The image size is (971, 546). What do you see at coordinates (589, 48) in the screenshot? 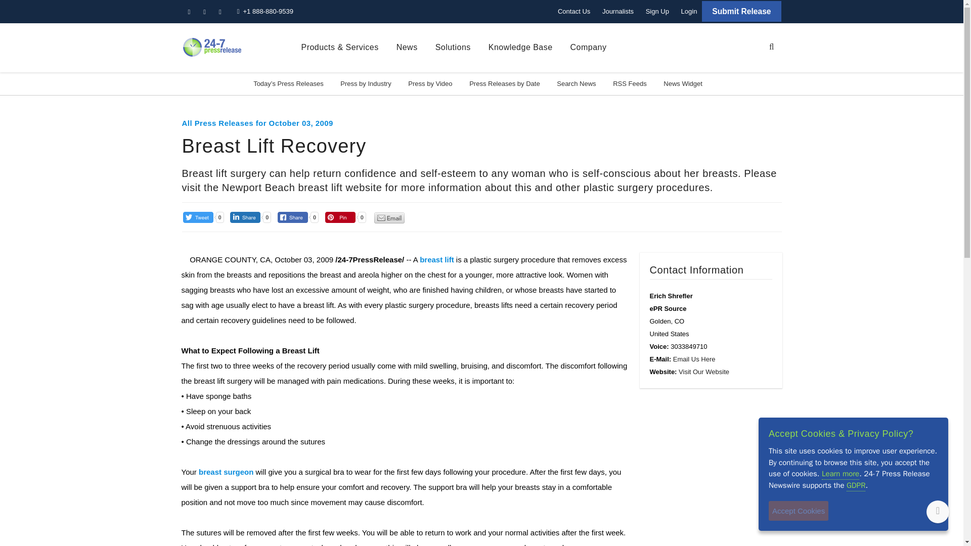
I see `Company` at bounding box center [589, 48].